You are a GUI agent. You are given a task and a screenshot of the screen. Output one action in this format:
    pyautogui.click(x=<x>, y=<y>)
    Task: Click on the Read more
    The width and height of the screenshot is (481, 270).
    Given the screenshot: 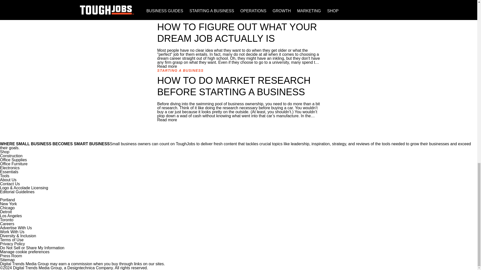 What is the action you would take?
    pyautogui.click(x=167, y=13)
    